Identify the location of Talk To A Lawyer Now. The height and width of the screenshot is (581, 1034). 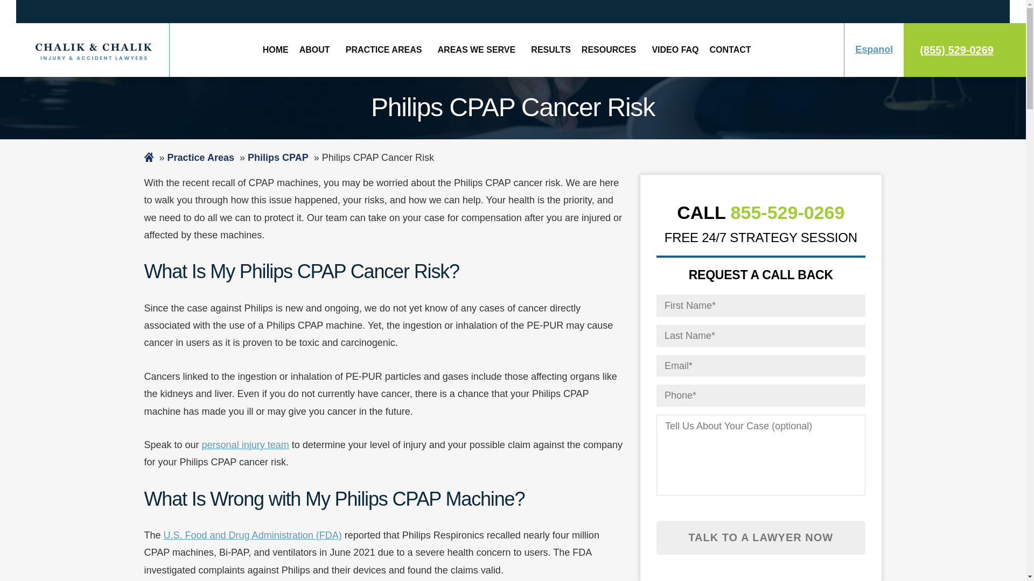
(761, 537).